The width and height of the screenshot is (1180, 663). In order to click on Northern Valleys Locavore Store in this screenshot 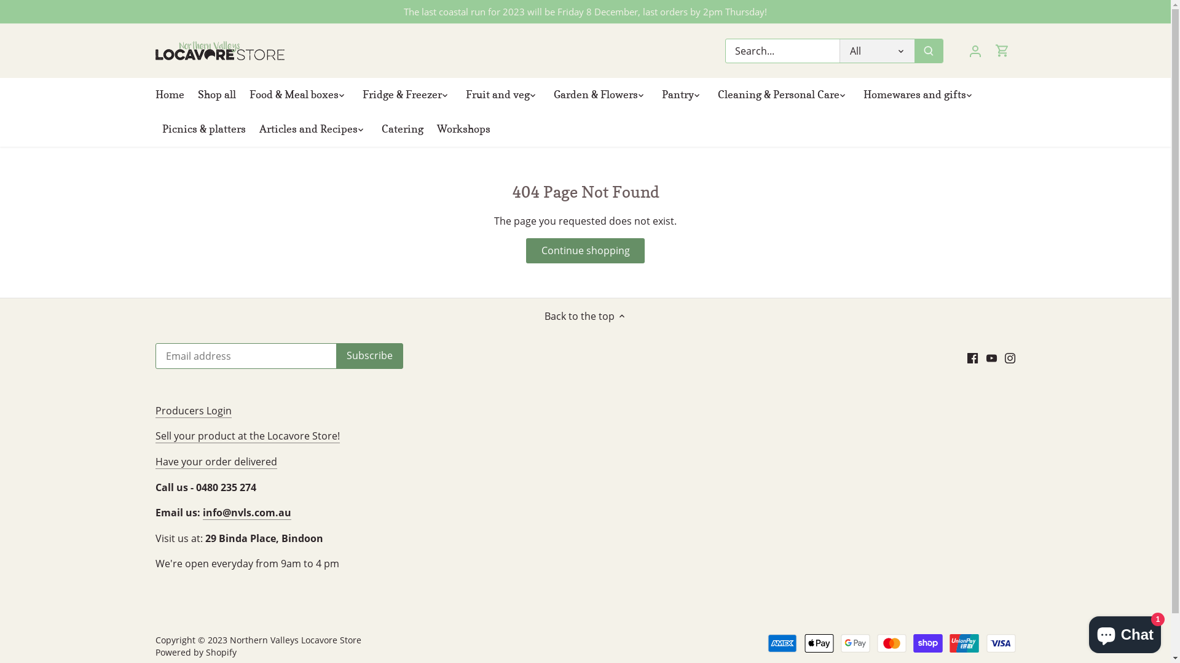, I will do `click(296, 640)`.